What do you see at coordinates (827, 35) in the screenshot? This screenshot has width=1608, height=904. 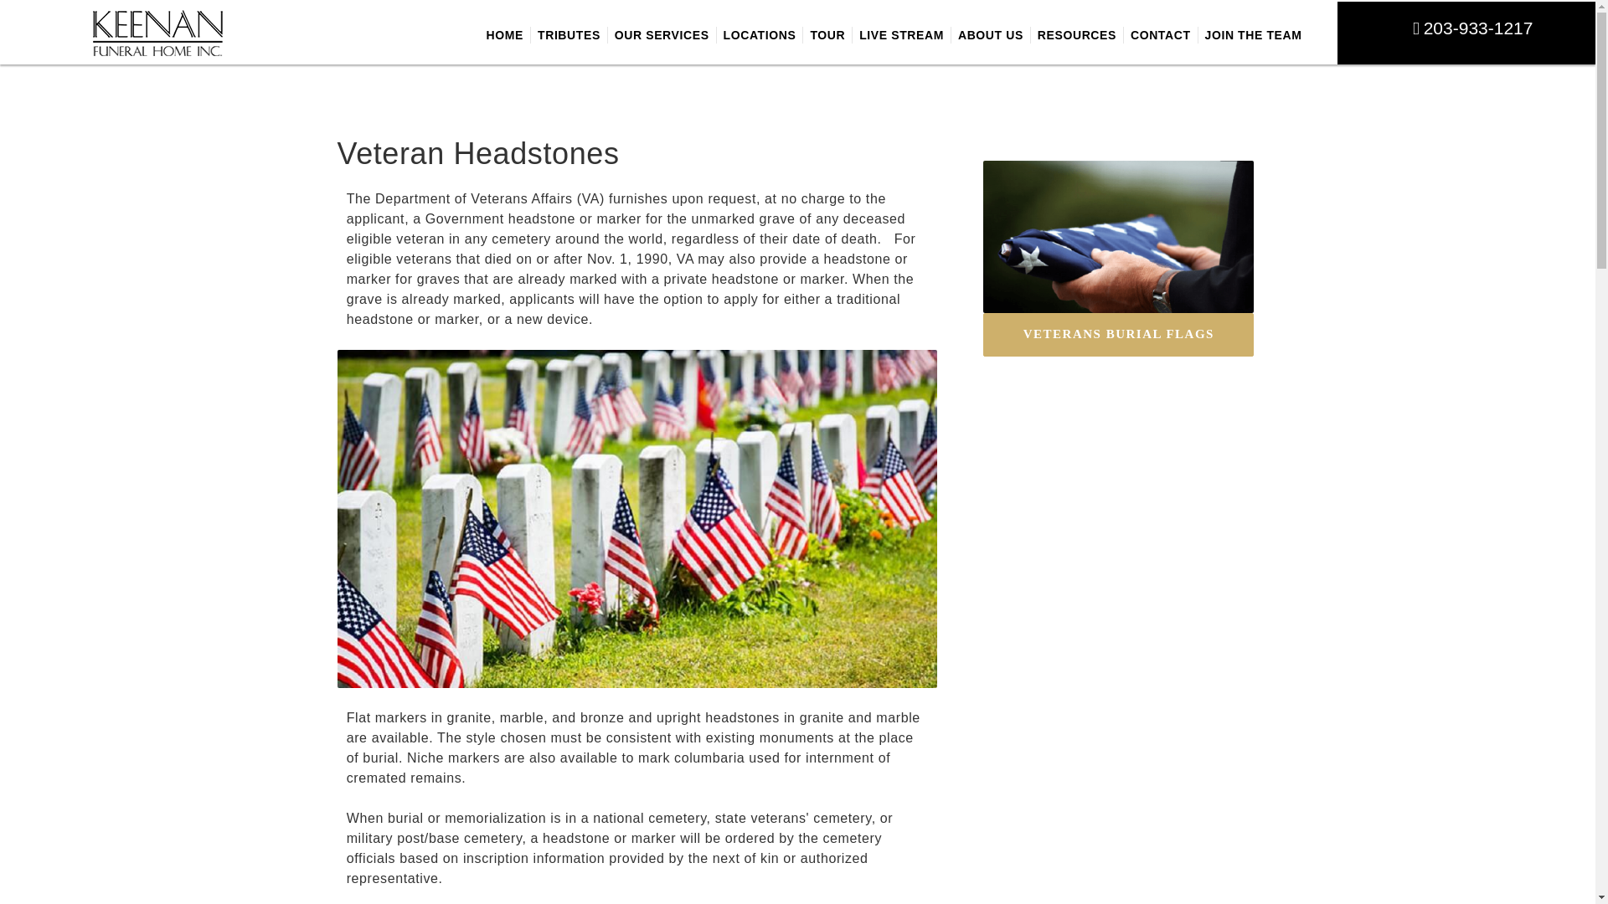 I see `TOUR` at bounding box center [827, 35].